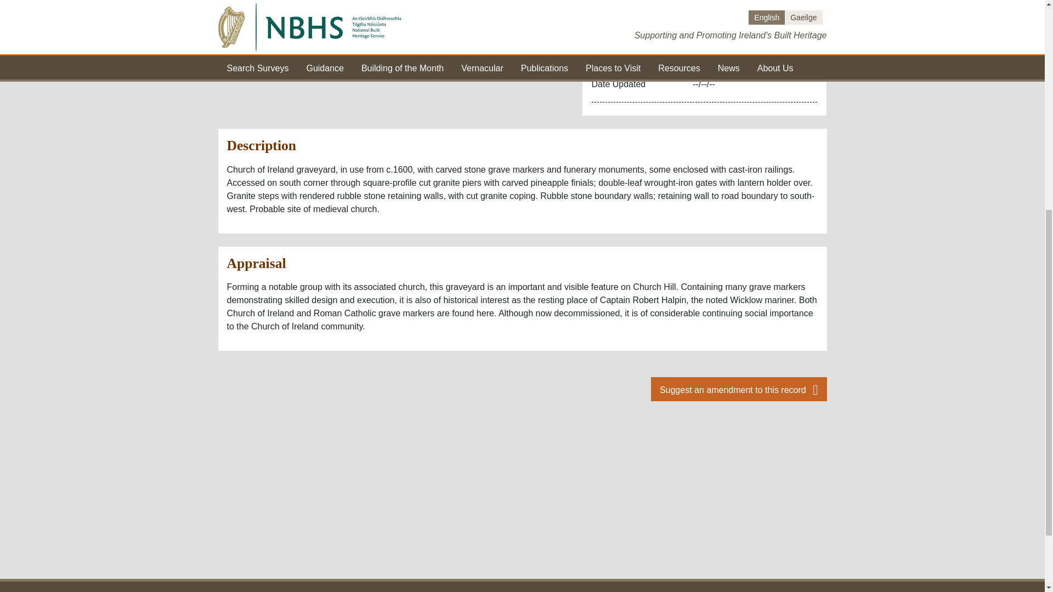 This screenshot has width=1053, height=592. I want to click on View on map, so click(512, 2).